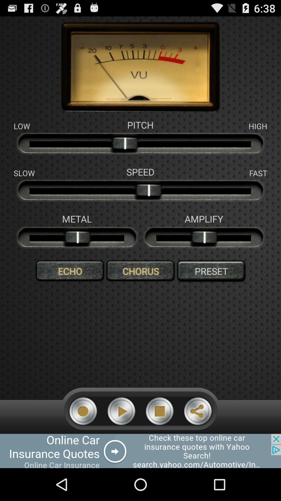  I want to click on share, so click(198, 411).